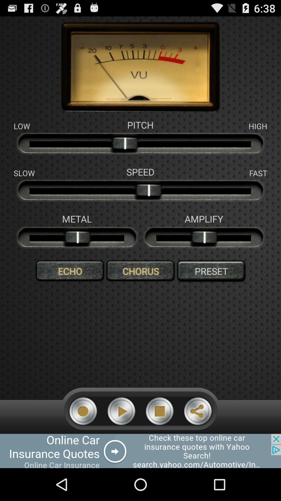  I want to click on share, so click(198, 411).